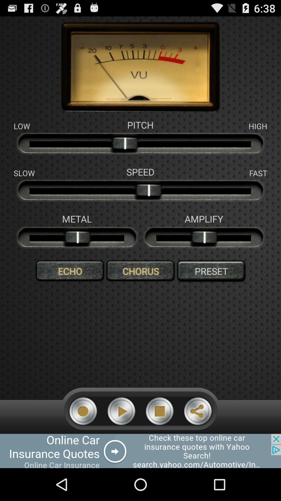  I want to click on share, so click(198, 411).